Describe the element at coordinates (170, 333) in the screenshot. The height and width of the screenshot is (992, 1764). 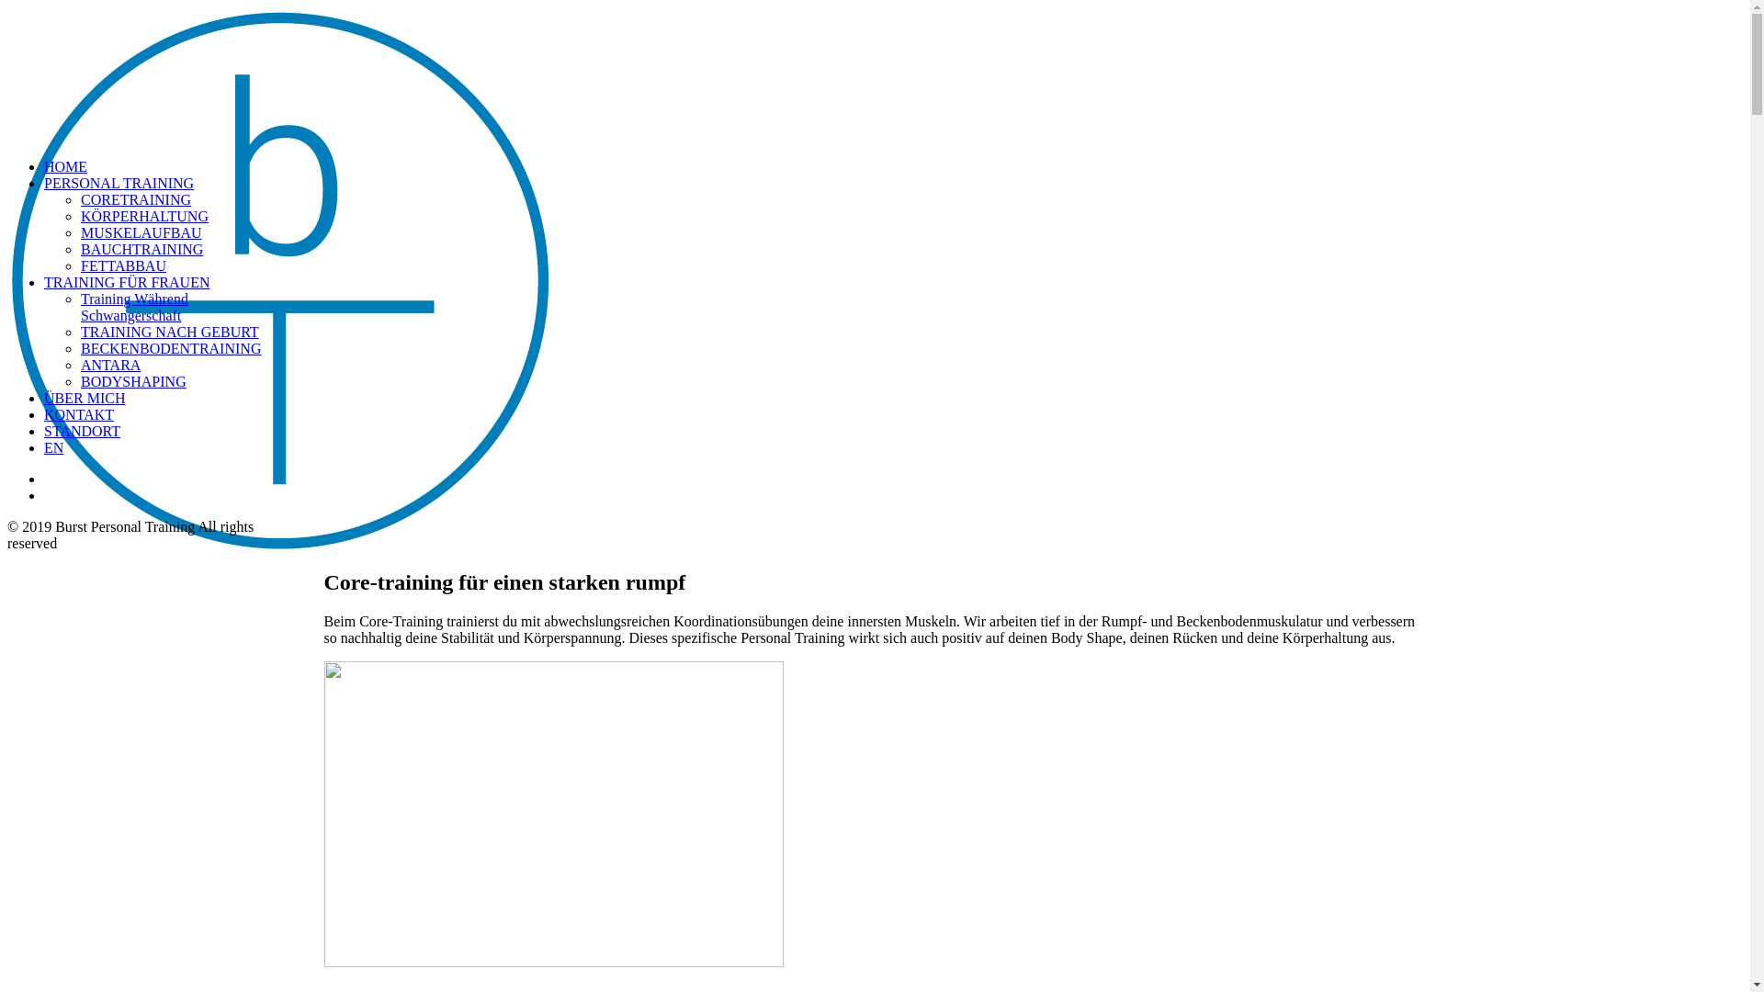
I see `TRAINING NACH GEBURT` at that location.